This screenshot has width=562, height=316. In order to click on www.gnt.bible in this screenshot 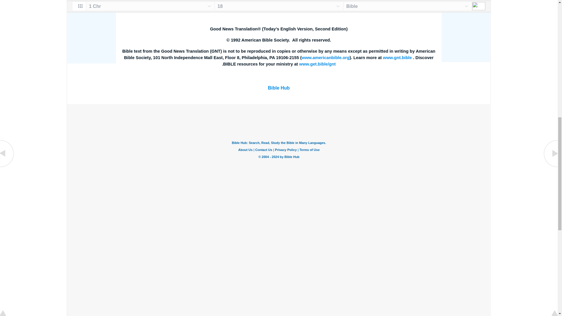, I will do `click(397, 58)`.